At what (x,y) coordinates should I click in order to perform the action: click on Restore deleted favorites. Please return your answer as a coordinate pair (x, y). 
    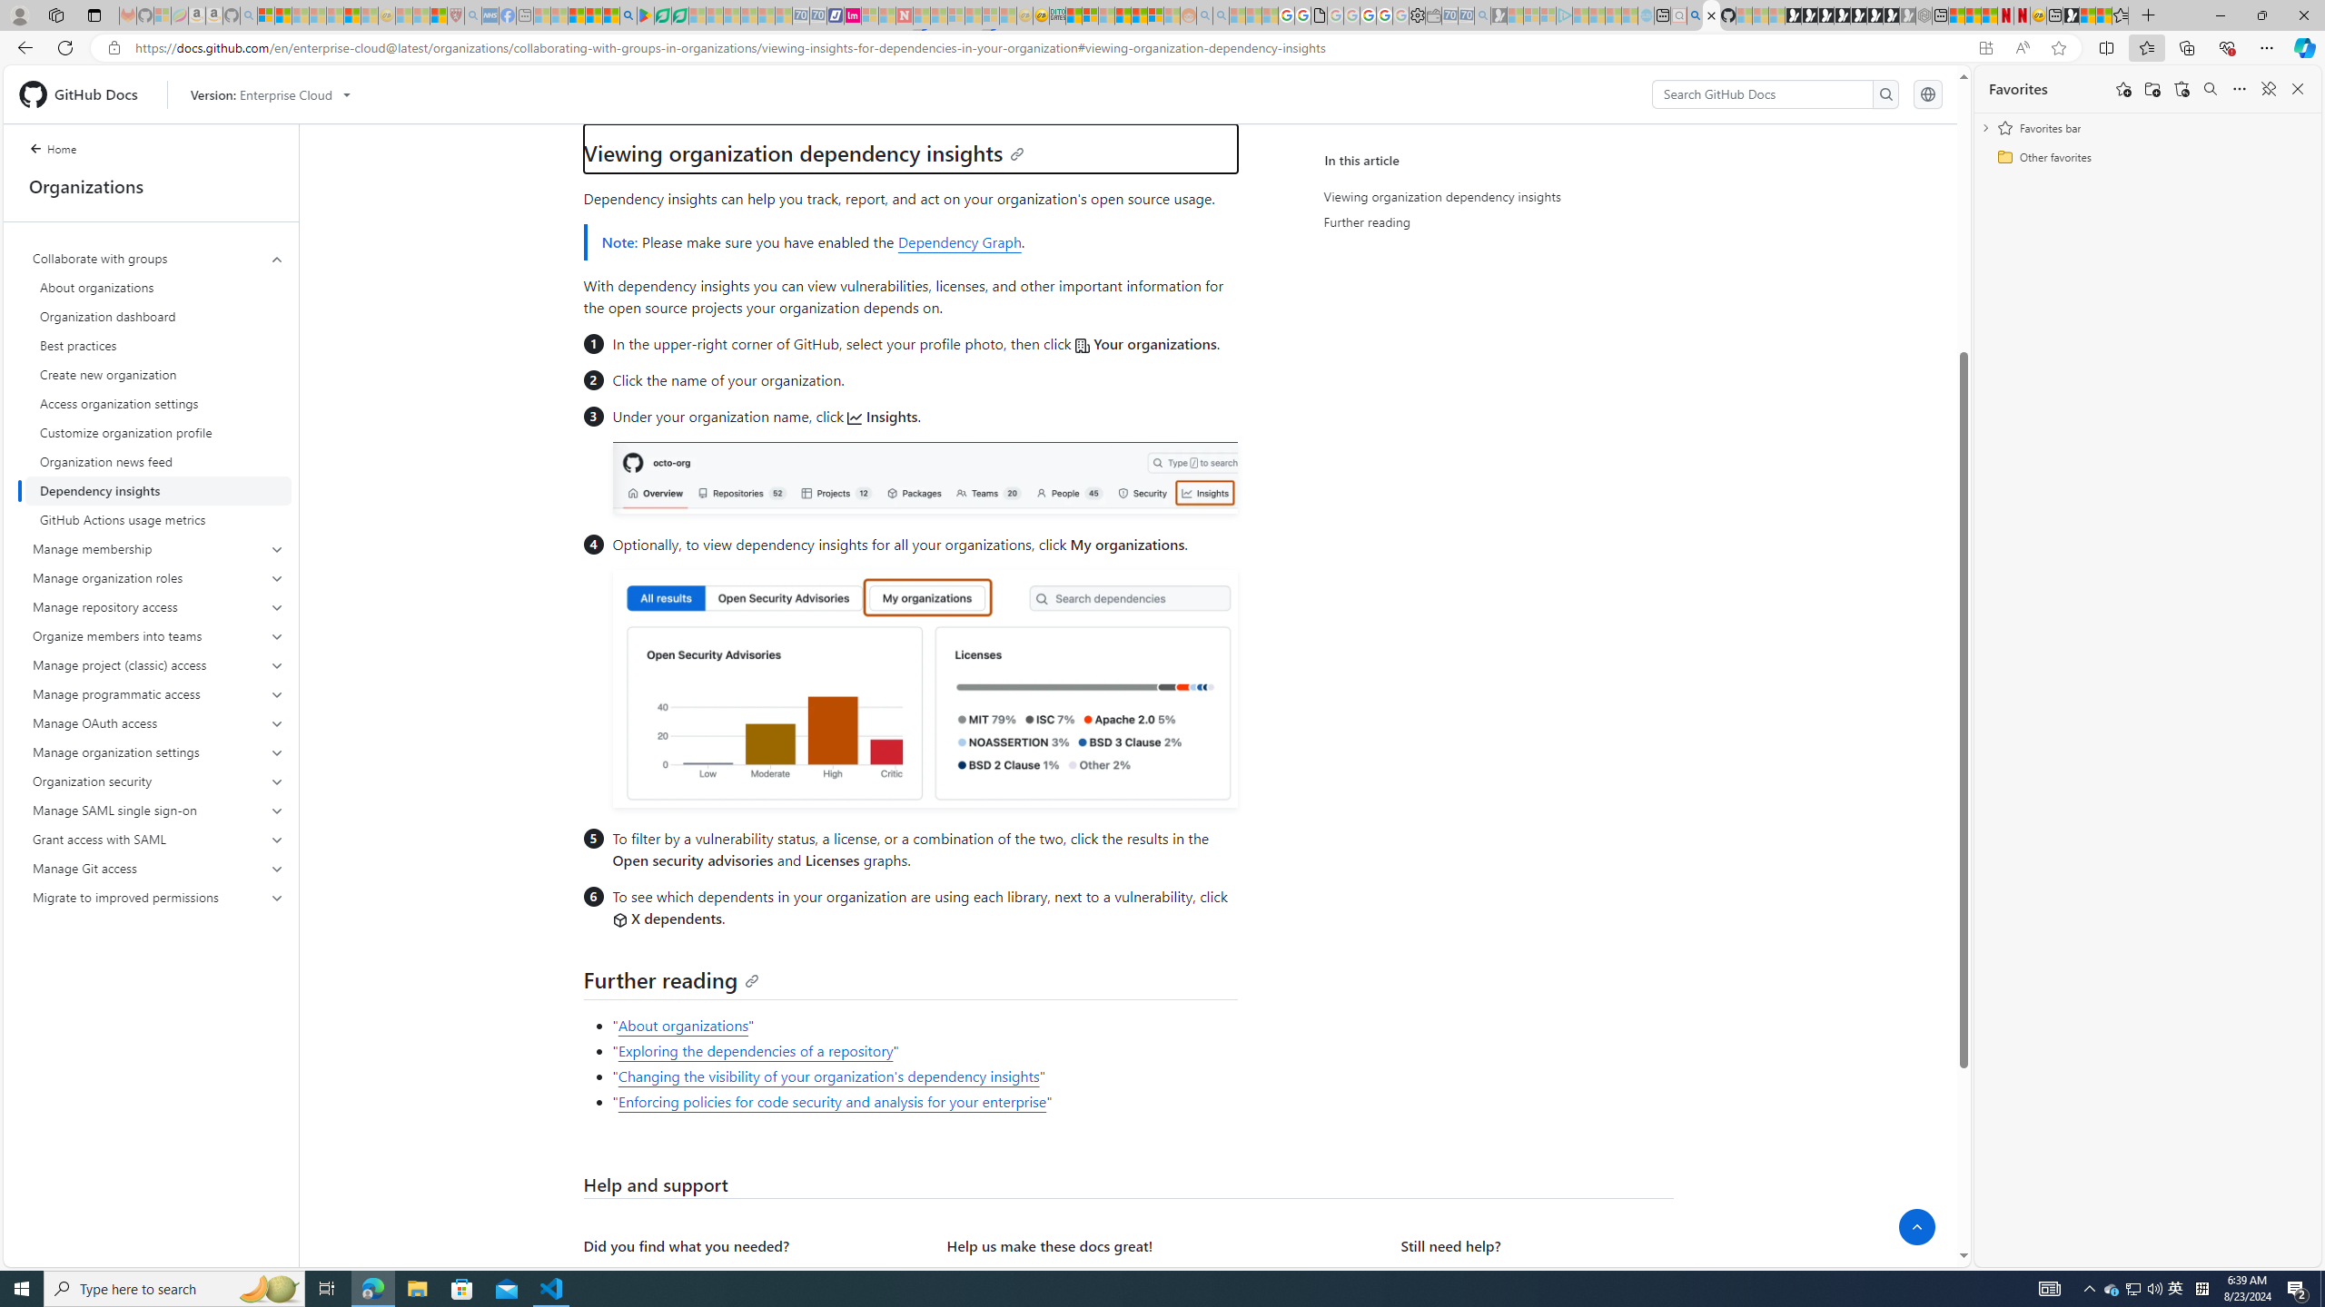
    Looking at the image, I should click on (2182, 89).